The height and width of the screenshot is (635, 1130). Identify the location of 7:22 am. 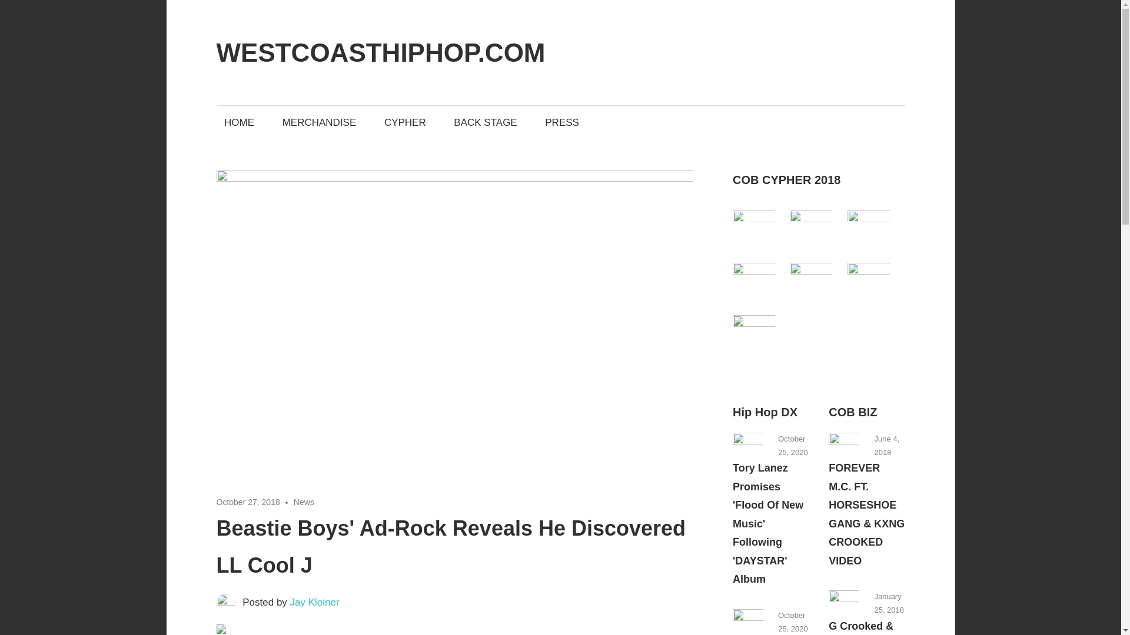
(886, 445).